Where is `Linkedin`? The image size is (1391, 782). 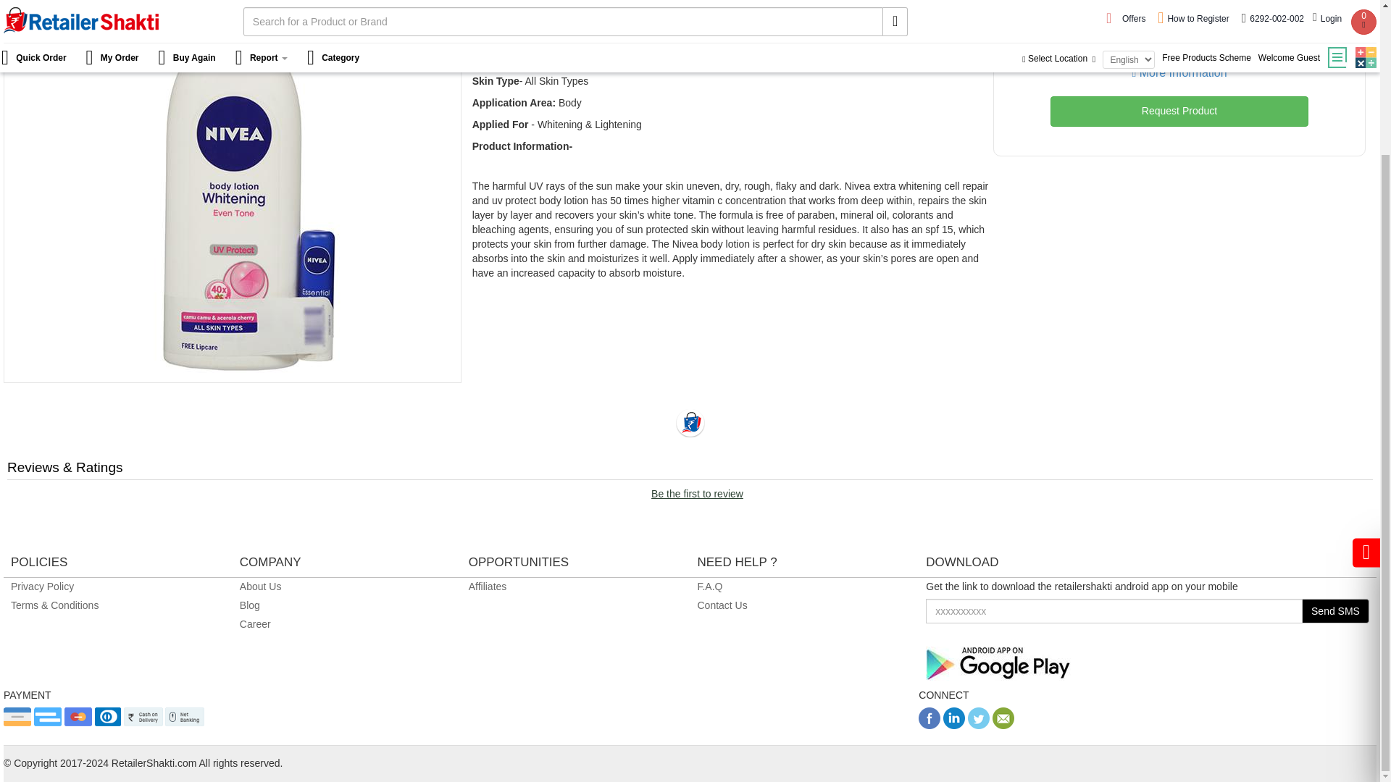 Linkedin is located at coordinates (953, 725).